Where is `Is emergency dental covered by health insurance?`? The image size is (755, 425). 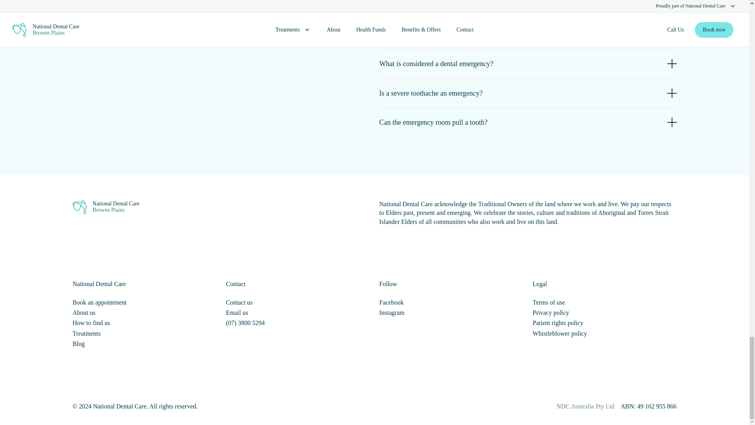 Is emergency dental covered by health insurance? is located at coordinates (528, 35).